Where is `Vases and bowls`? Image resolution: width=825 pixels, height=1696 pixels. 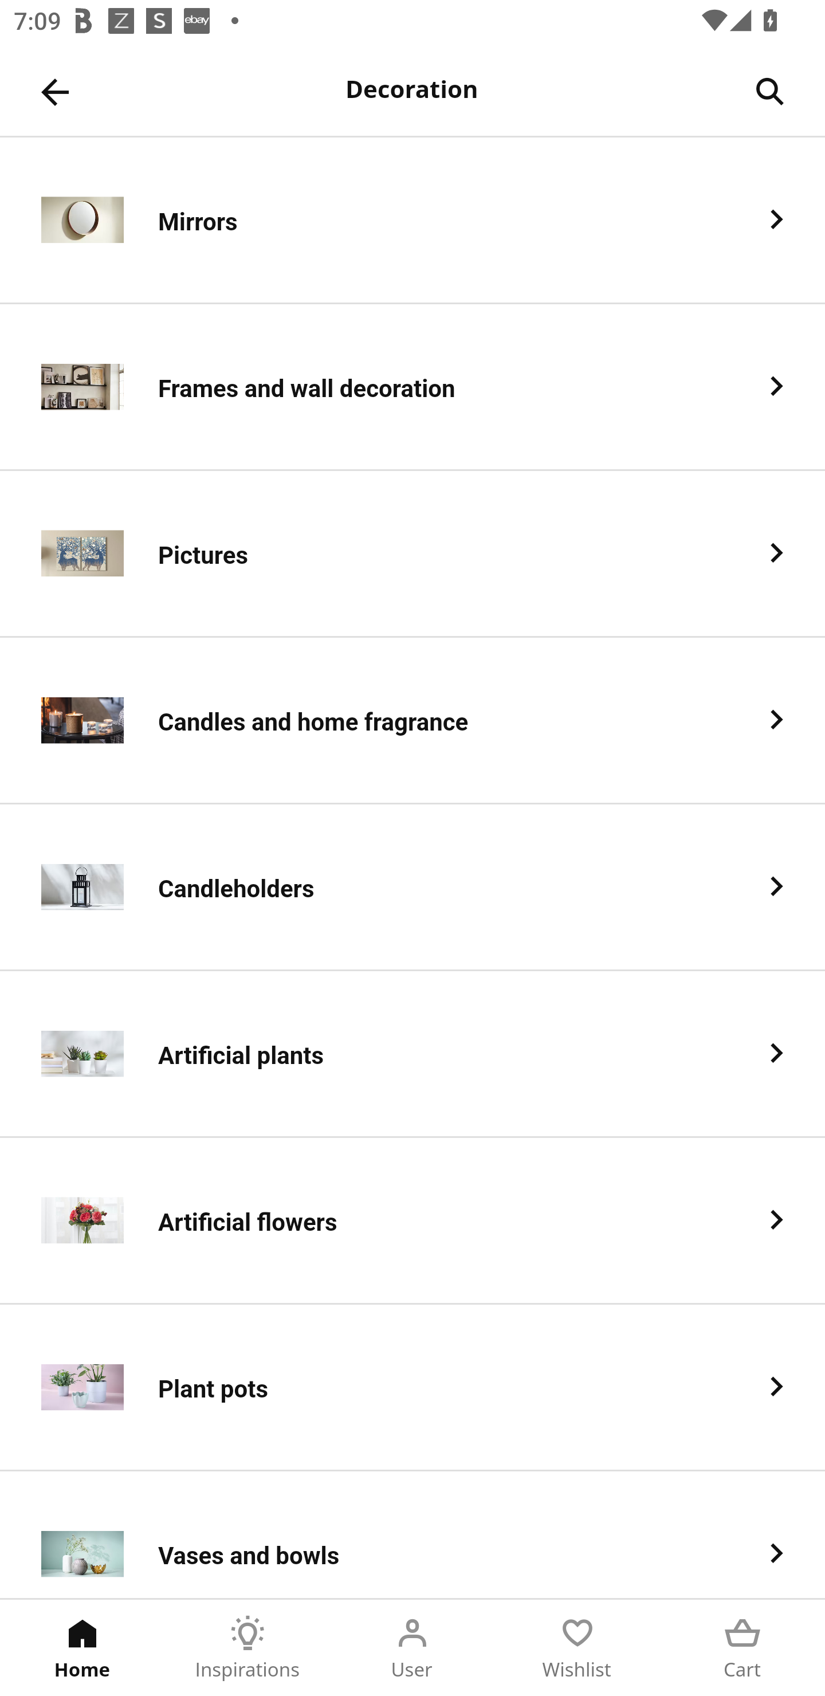 Vases and bowls is located at coordinates (412, 1534).